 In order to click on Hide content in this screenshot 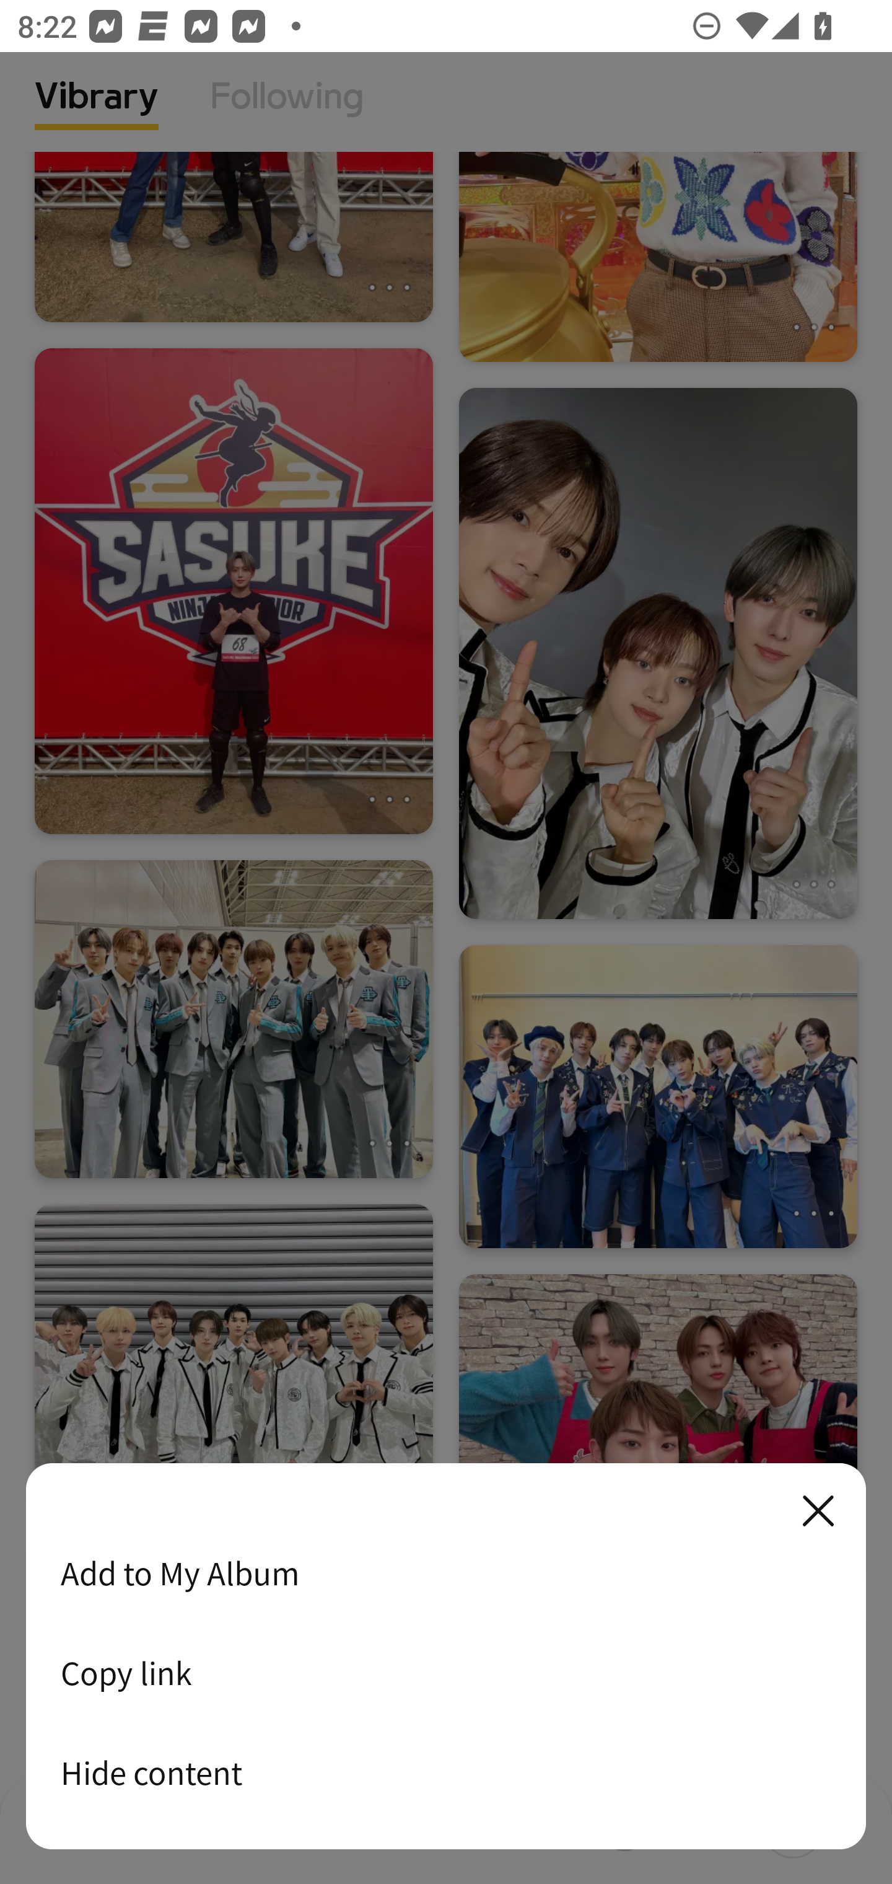, I will do `click(446, 1772)`.